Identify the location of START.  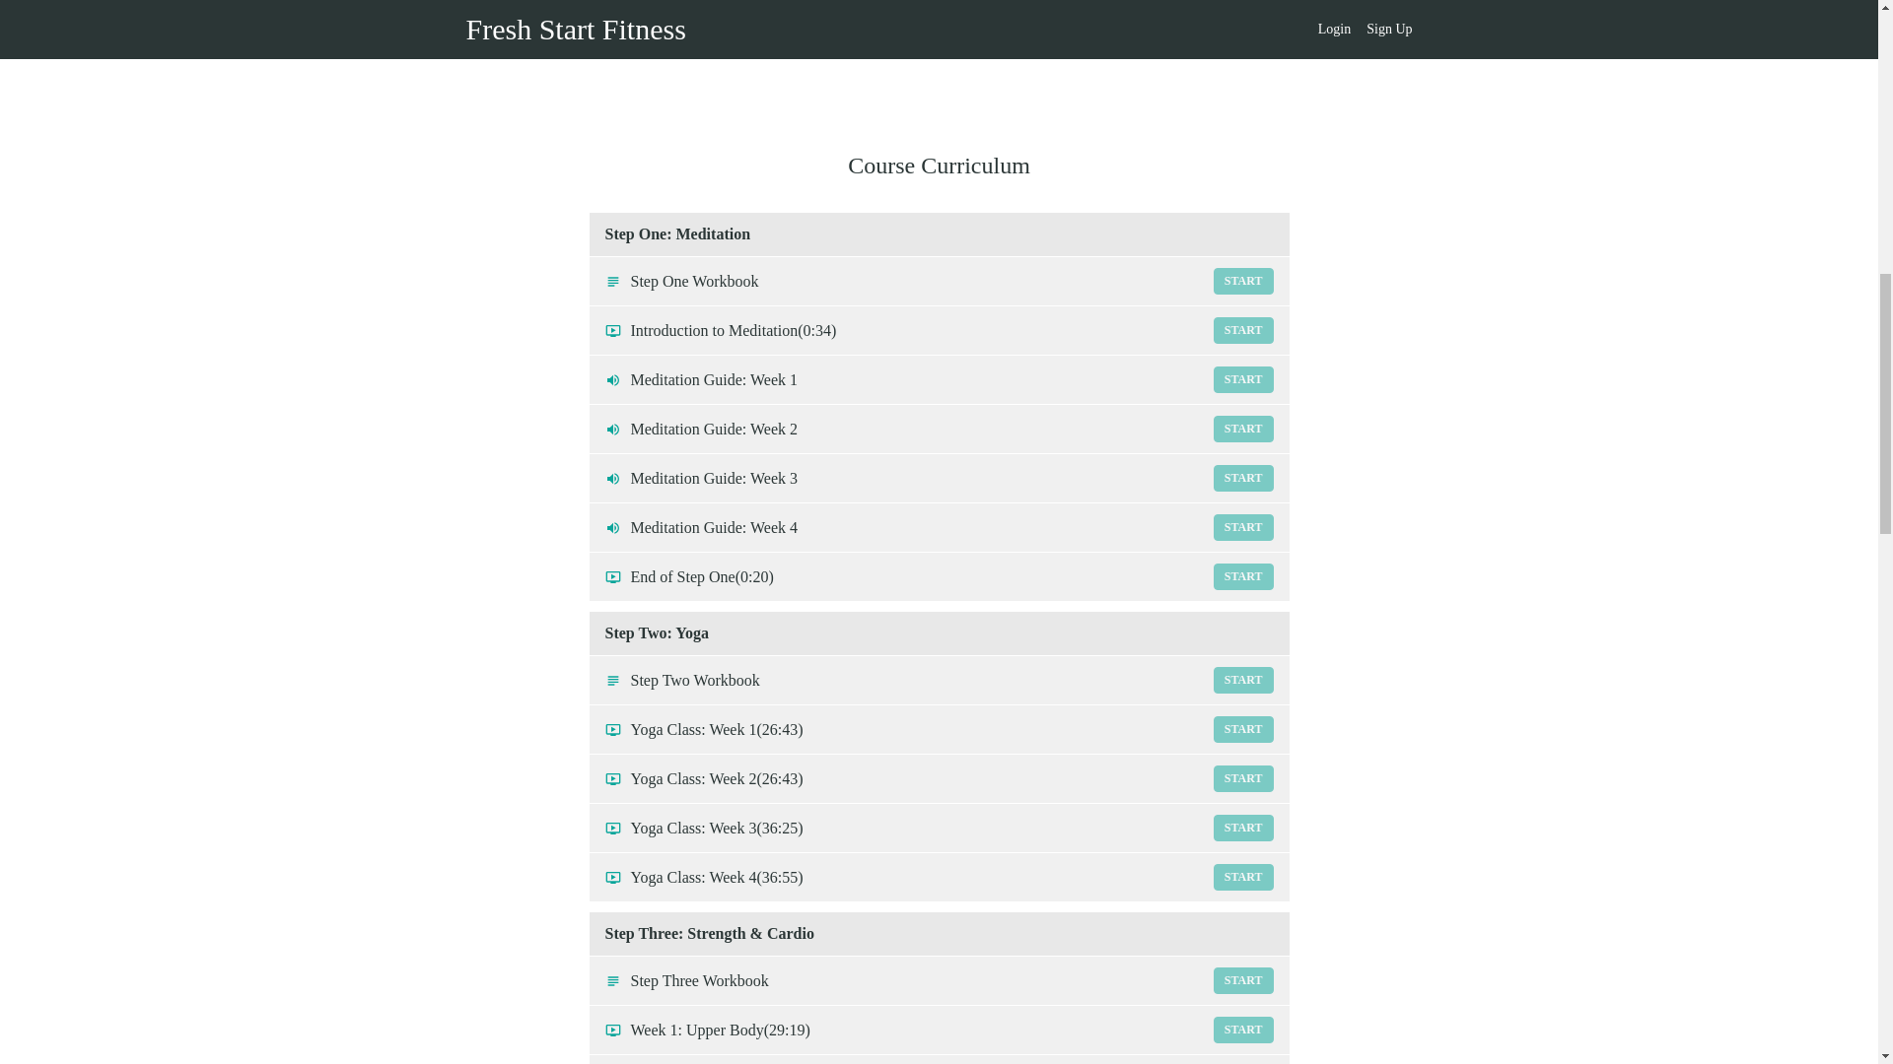
(1243, 526).